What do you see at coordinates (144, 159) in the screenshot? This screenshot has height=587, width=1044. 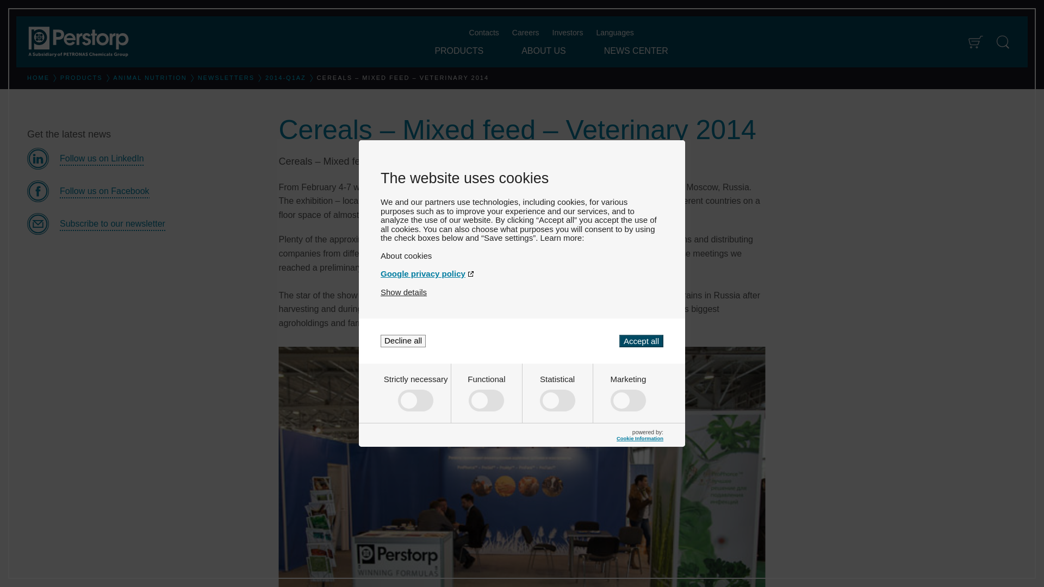 I see `LinkedIn` at bounding box center [144, 159].